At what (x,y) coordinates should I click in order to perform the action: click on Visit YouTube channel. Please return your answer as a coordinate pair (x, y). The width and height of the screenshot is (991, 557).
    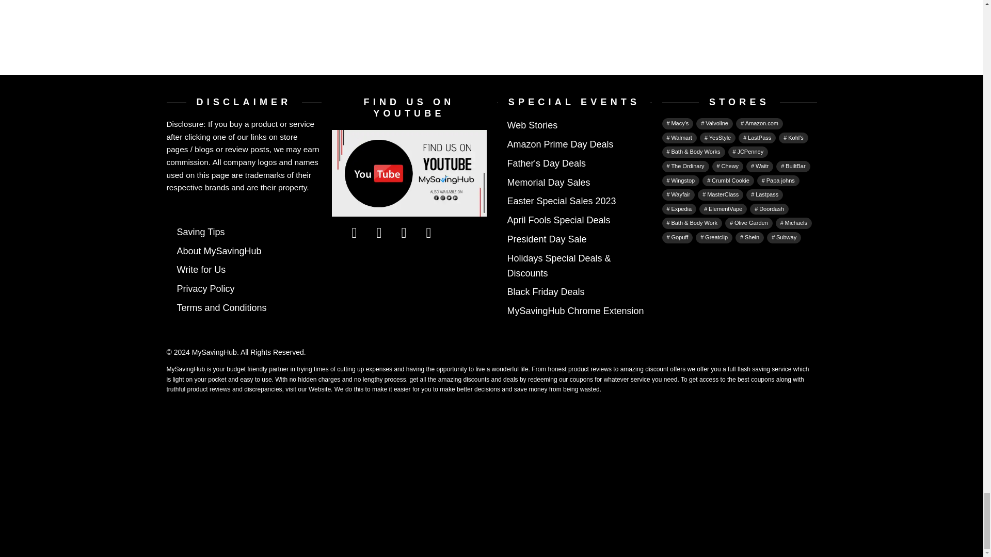
    Looking at the image, I should click on (409, 173).